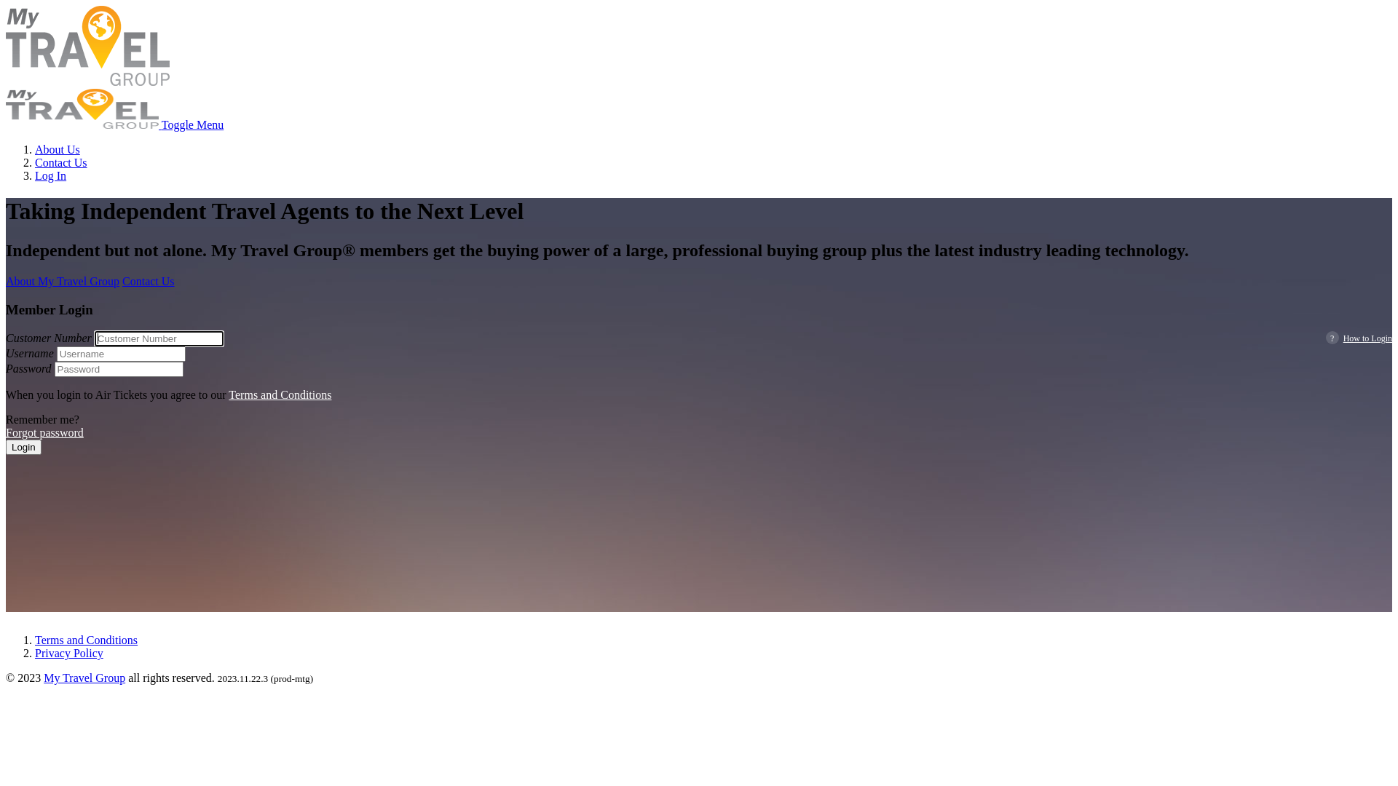  I want to click on Privacy Policy, so click(69, 654).